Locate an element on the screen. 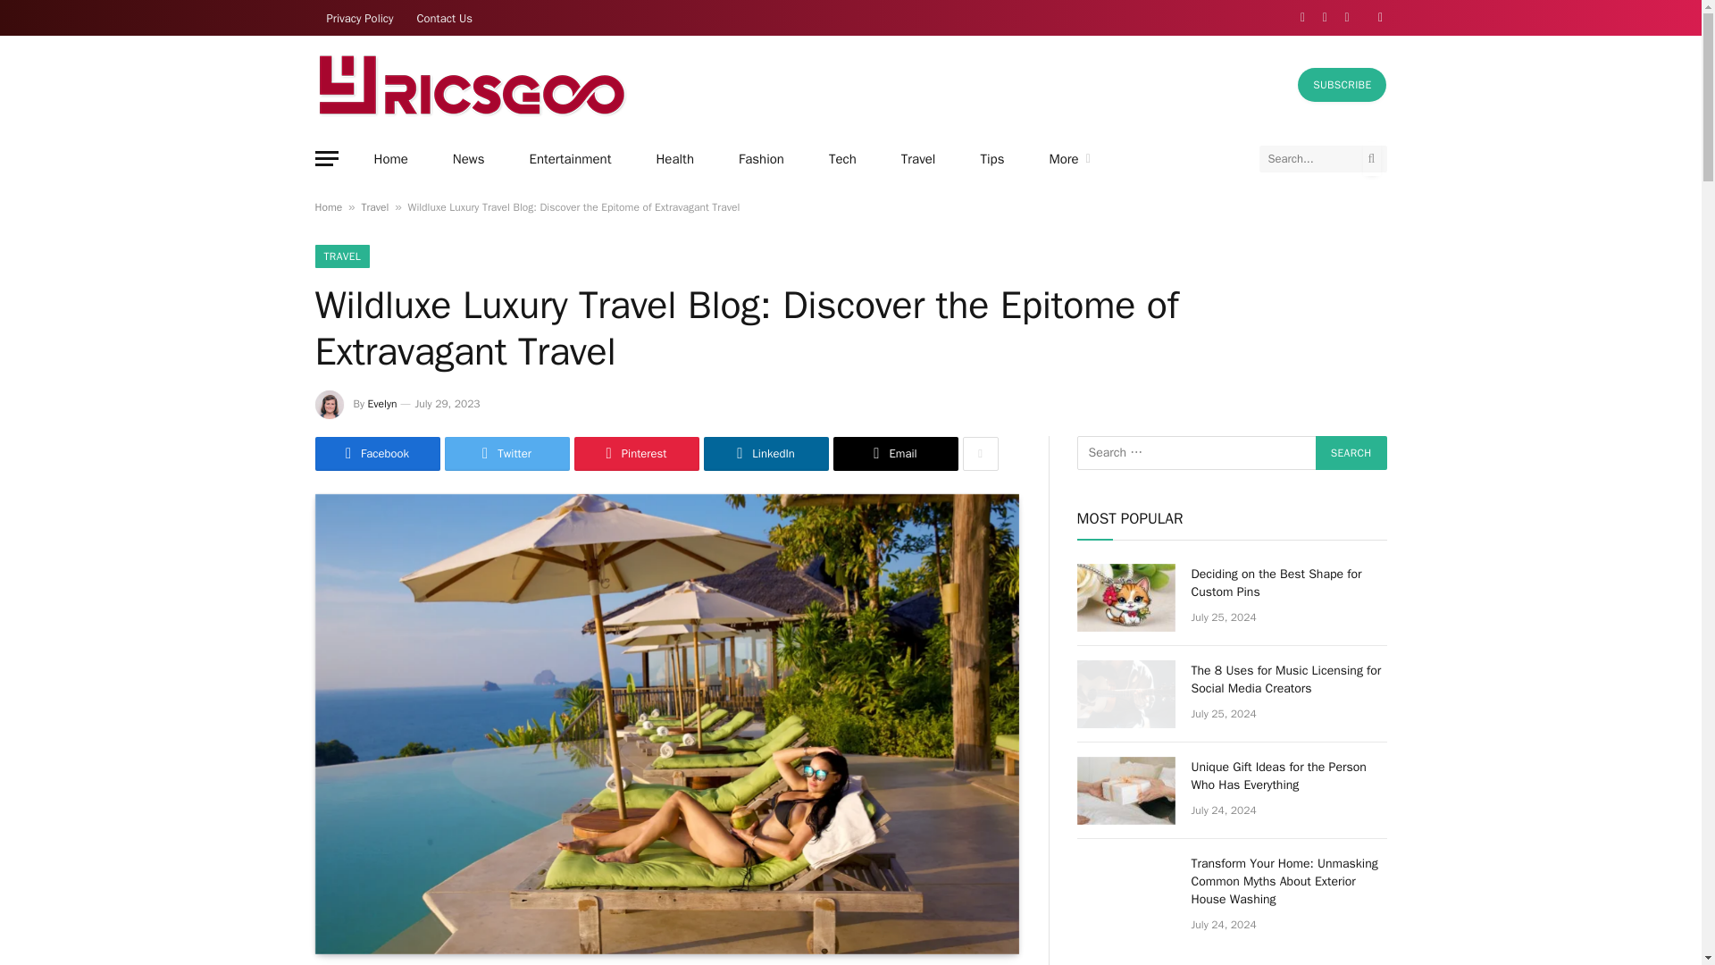  News is located at coordinates (468, 159).